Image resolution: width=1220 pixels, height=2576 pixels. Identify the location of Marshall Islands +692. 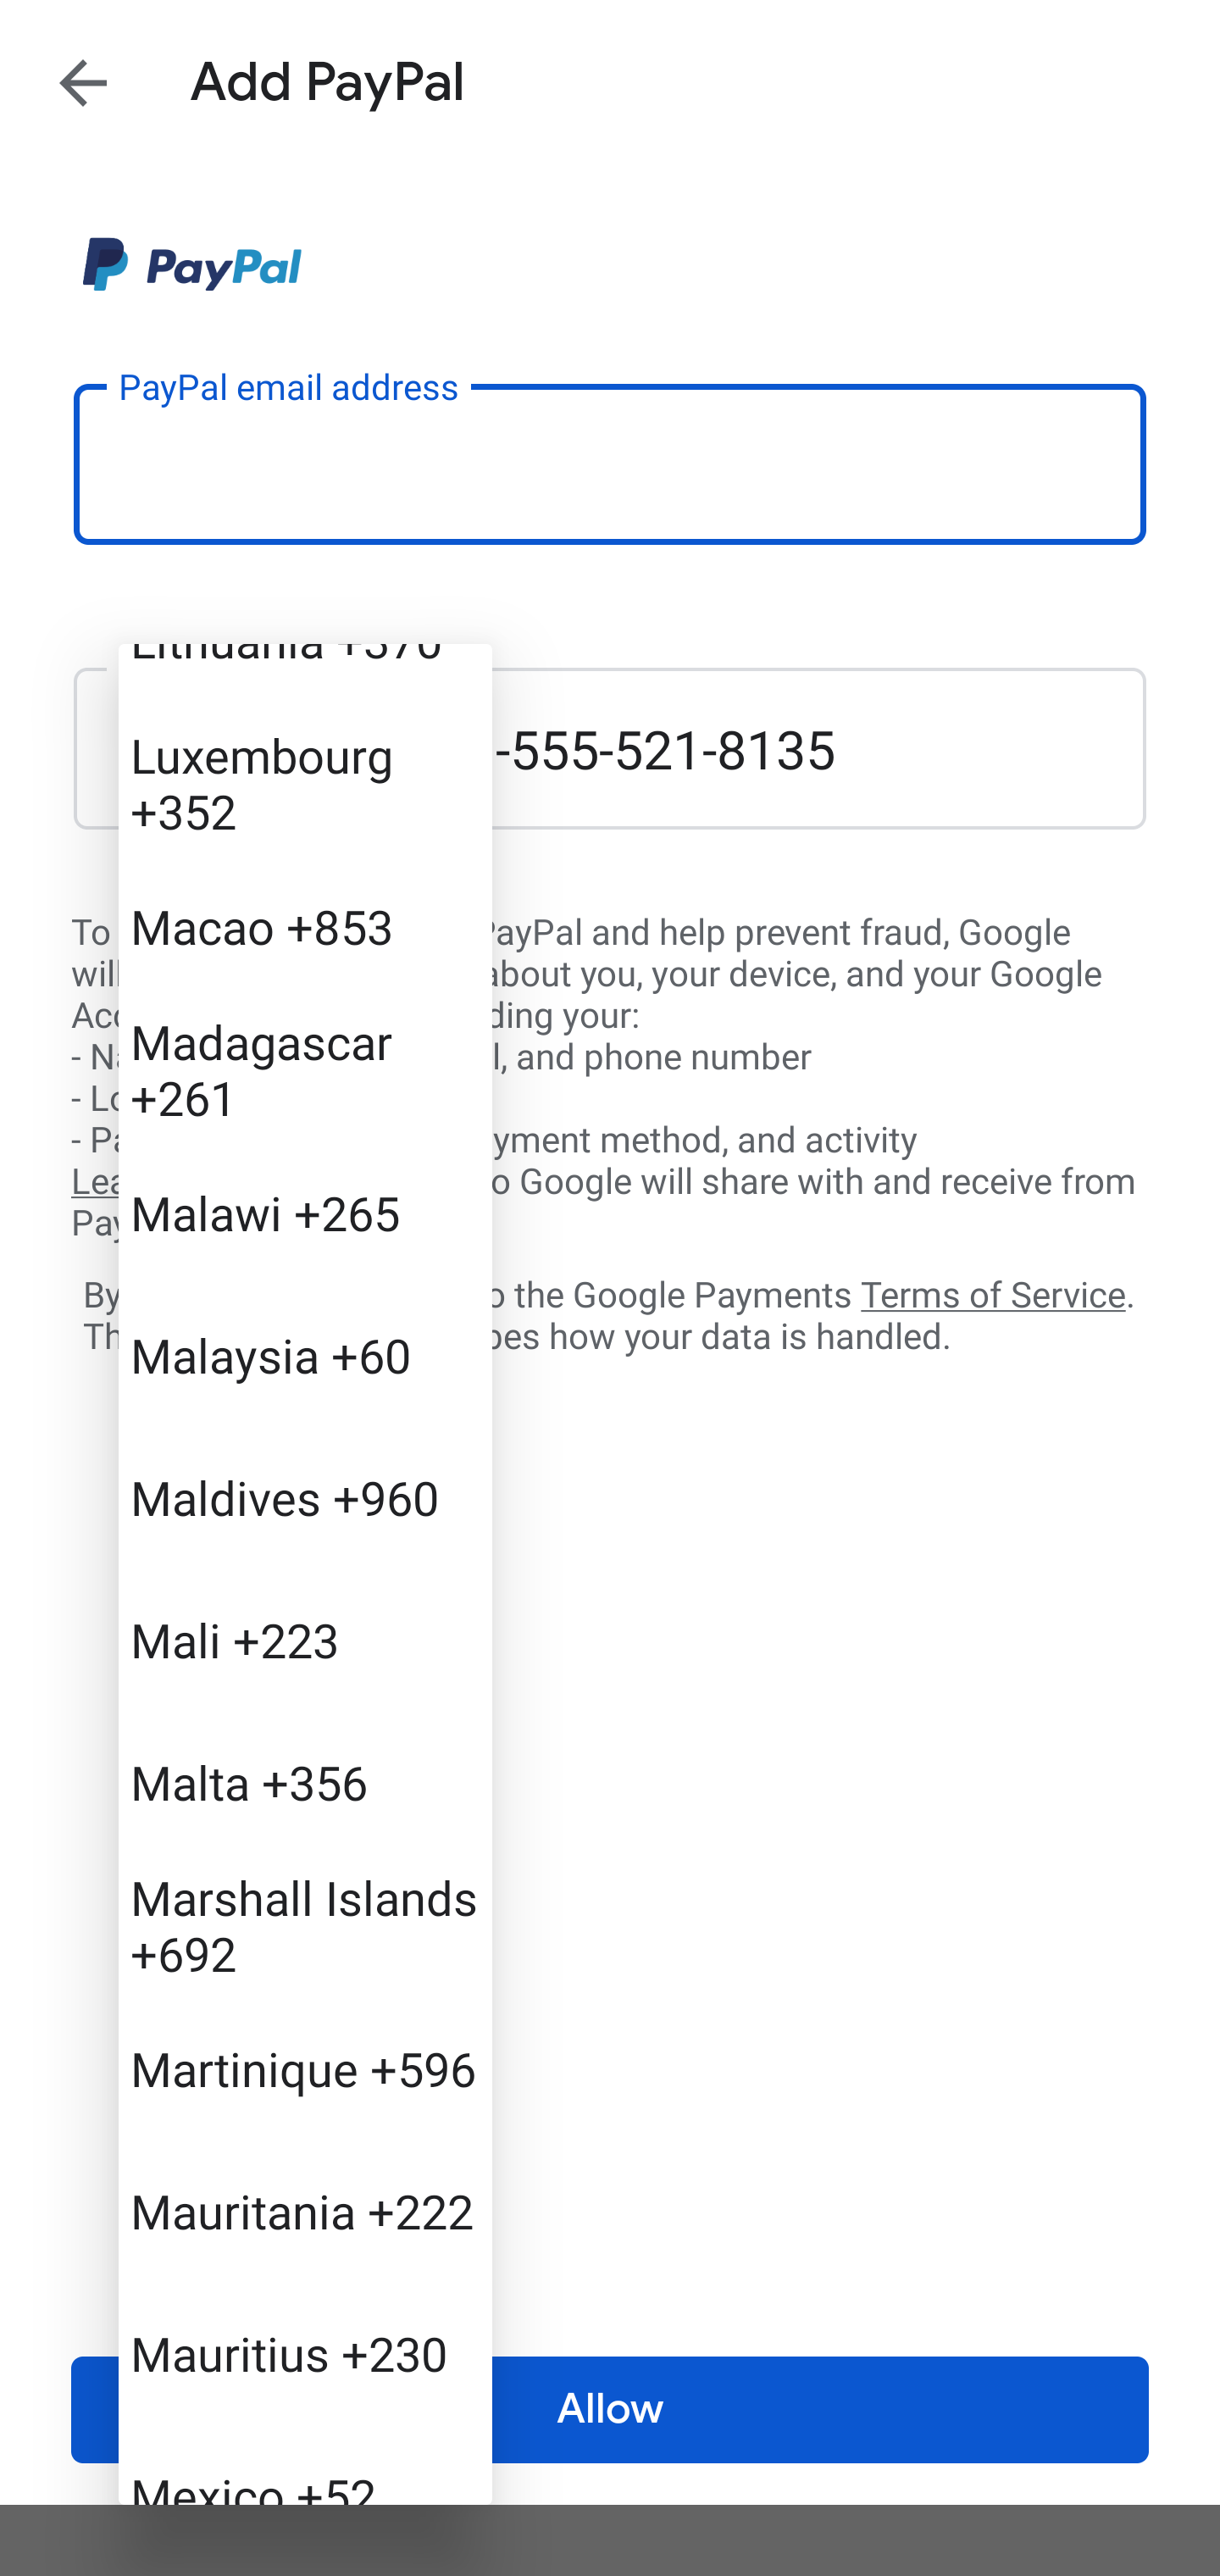
(305, 1924).